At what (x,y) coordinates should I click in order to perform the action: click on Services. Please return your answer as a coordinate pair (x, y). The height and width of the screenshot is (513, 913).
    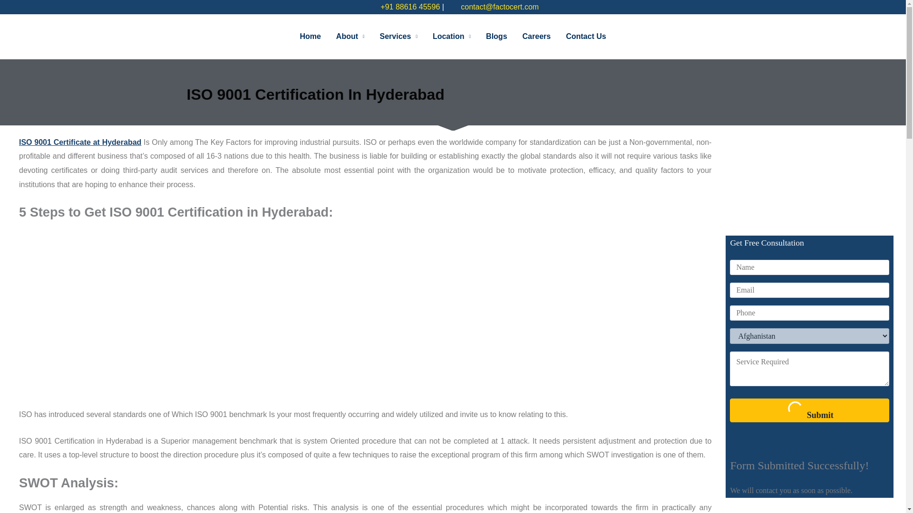
    Looking at the image, I should click on (398, 36).